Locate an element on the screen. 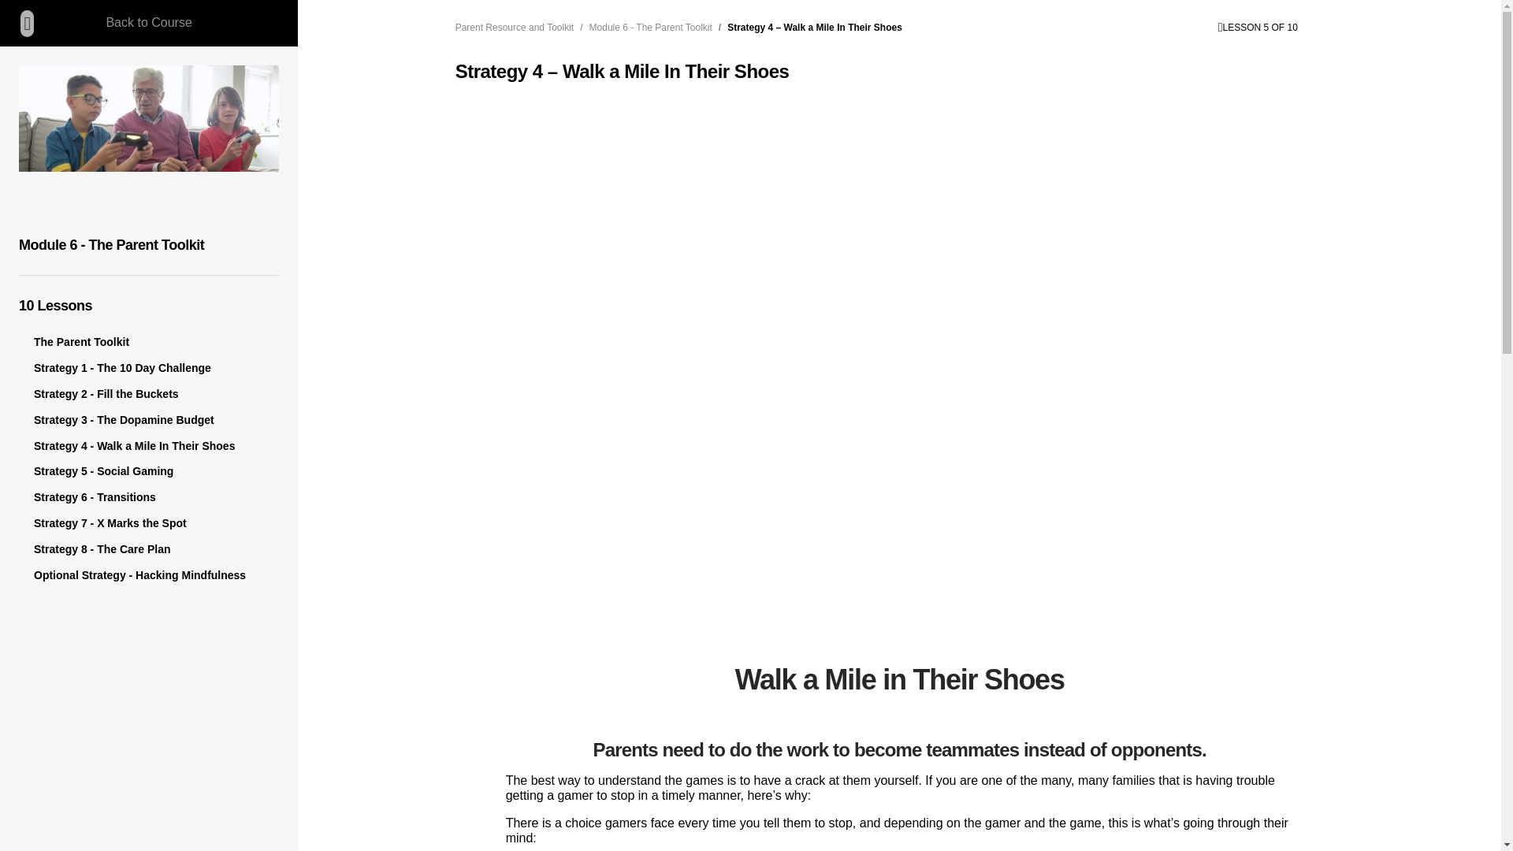 Image resolution: width=1513 pixels, height=851 pixels. Strategy 7 - X Marks the Spot is located at coordinates (110, 522).